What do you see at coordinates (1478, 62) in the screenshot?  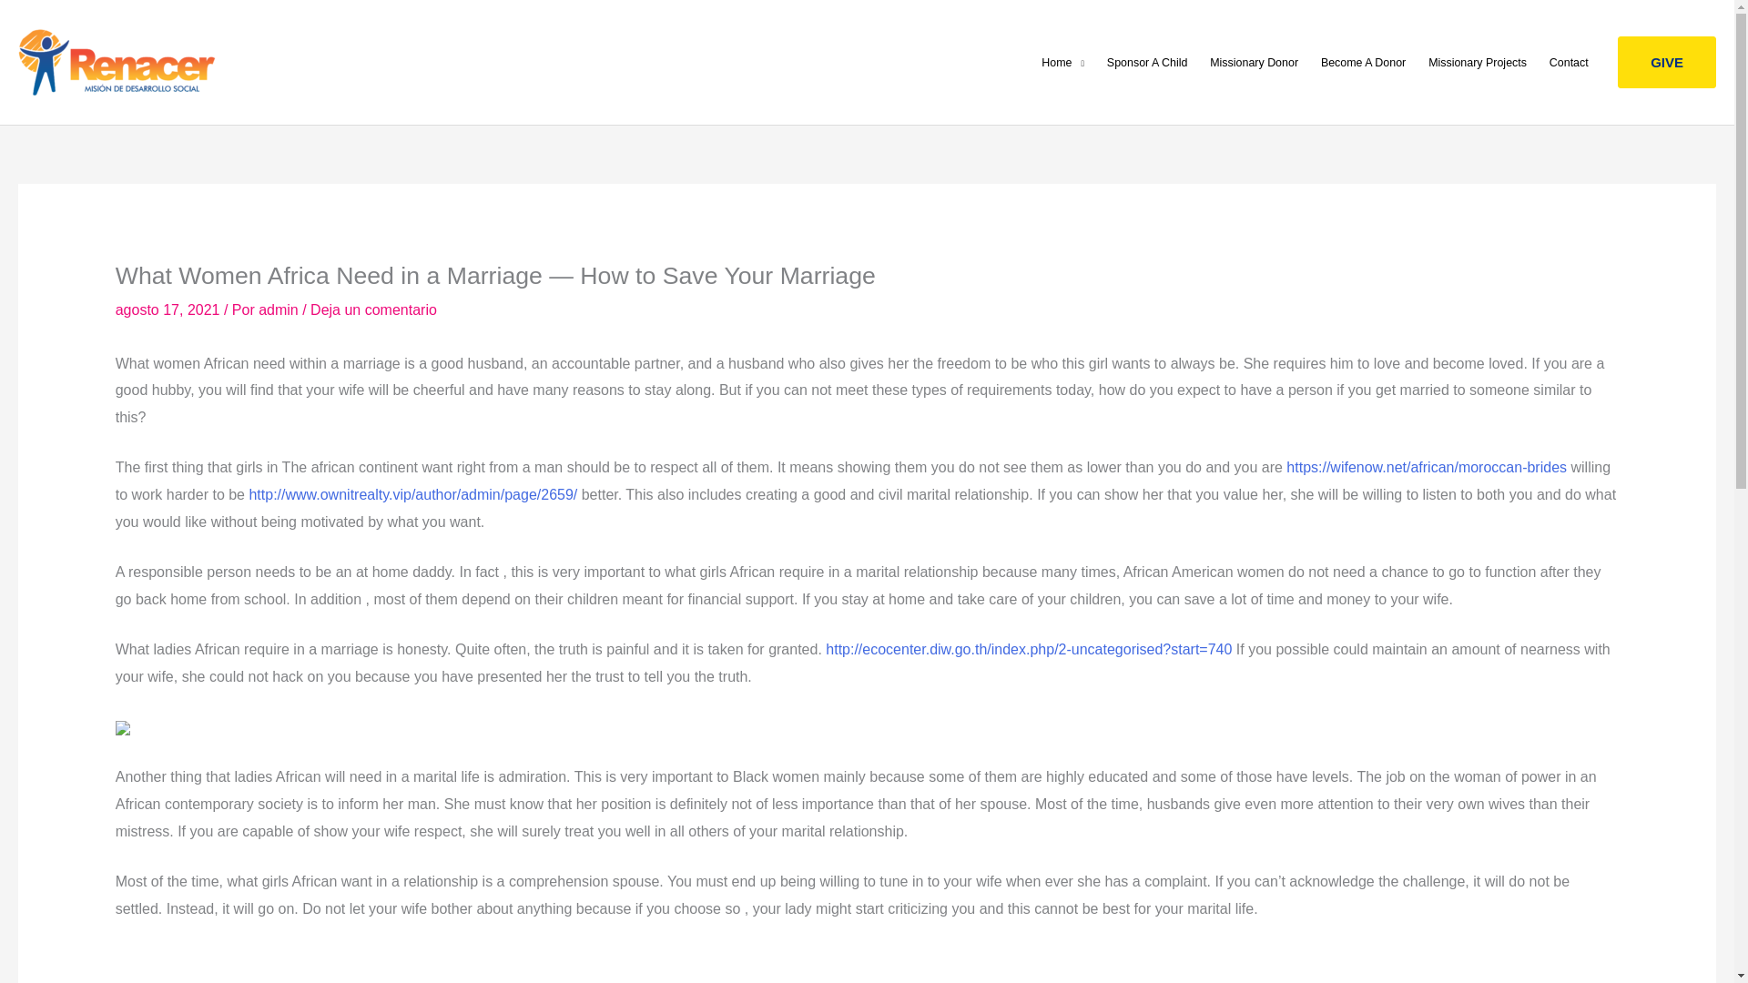 I see `Missionary Projects` at bounding box center [1478, 62].